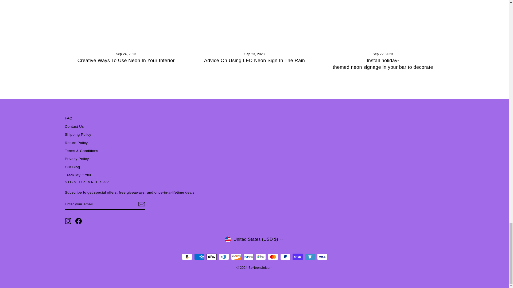 This screenshot has width=513, height=288. What do you see at coordinates (223, 257) in the screenshot?
I see `Diners Club` at bounding box center [223, 257].